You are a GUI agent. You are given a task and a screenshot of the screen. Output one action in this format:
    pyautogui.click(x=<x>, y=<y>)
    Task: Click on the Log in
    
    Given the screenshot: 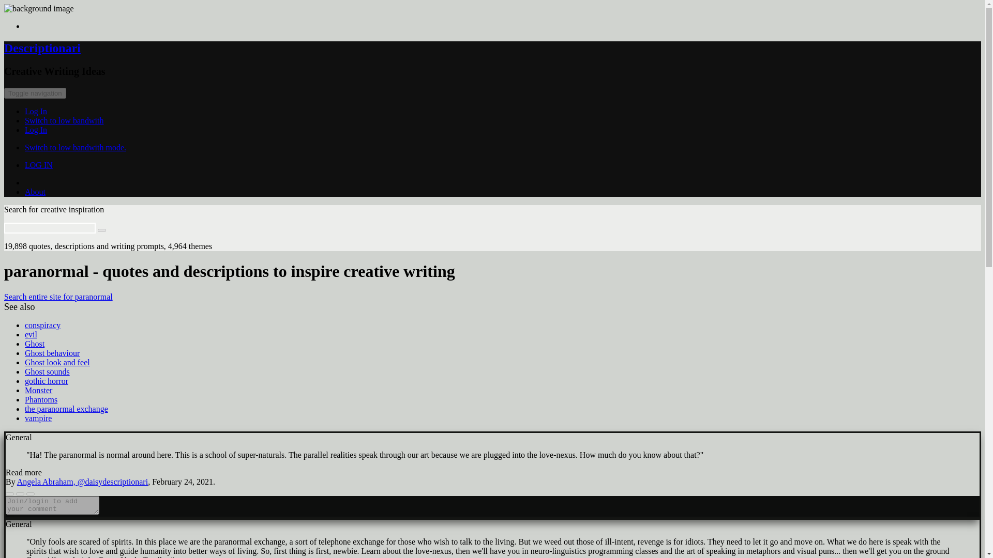 What is the action you would take?
    pyautogui.click(x=36, y=130)
    